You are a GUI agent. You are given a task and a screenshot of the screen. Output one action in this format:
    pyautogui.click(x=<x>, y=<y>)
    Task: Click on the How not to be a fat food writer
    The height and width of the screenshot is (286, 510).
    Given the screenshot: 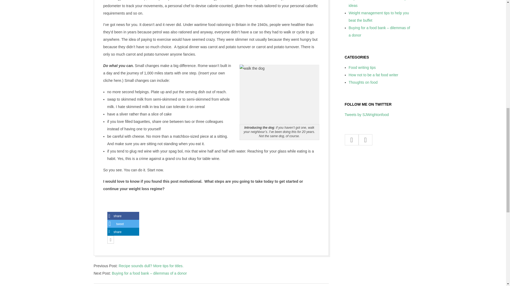 What is the action you would take?
    pyautogui.click(x=373, y=75)
    